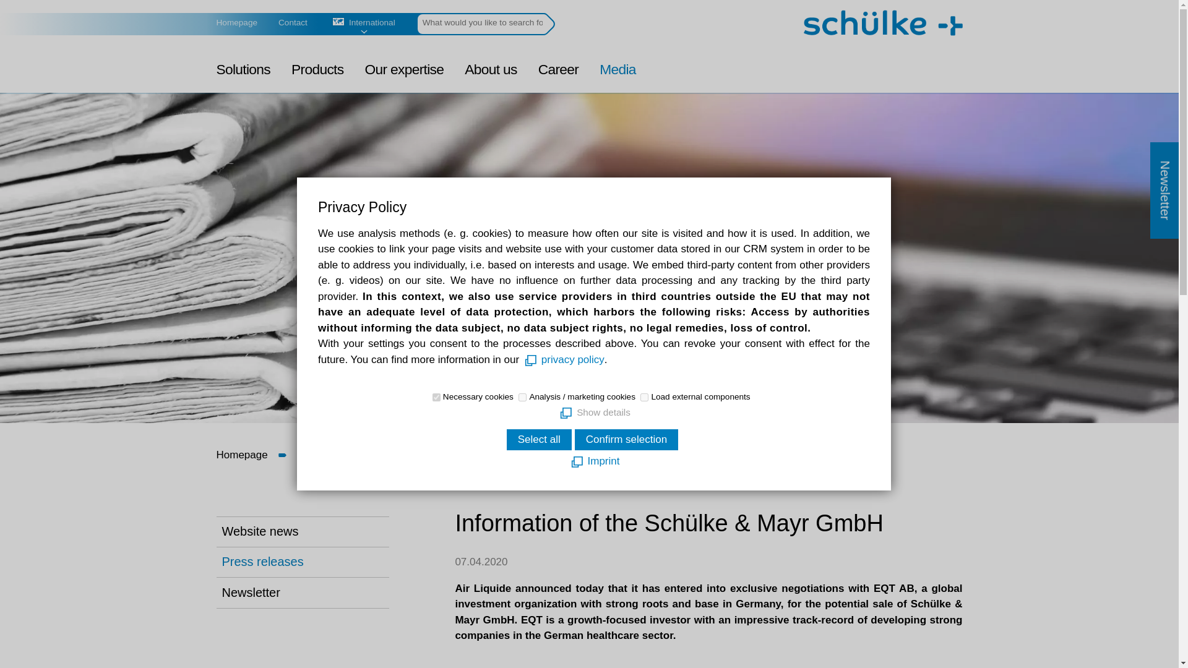  I want to click on Solutions, so click(243, 73).